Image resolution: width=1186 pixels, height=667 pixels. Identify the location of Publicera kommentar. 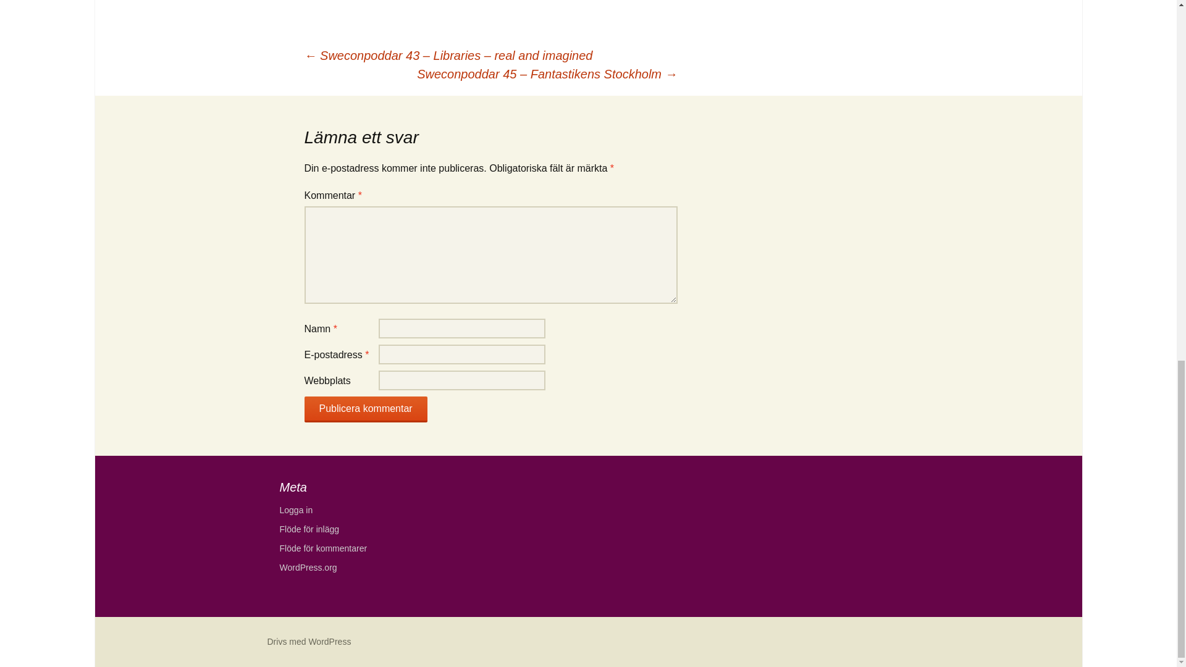
(365, 409).